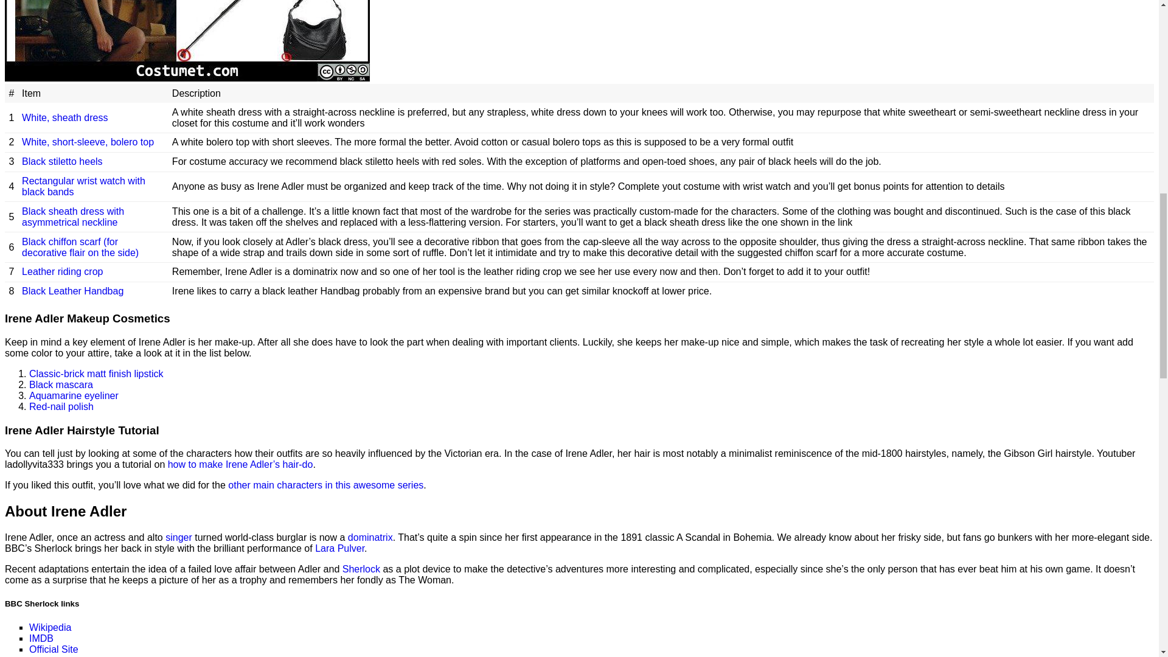 The width and height of the screenshot is (1168, 657). What do you see at coordinates (361, 568) in the screenshot?
I see `Sherlock` at bounding box center [361, 568].